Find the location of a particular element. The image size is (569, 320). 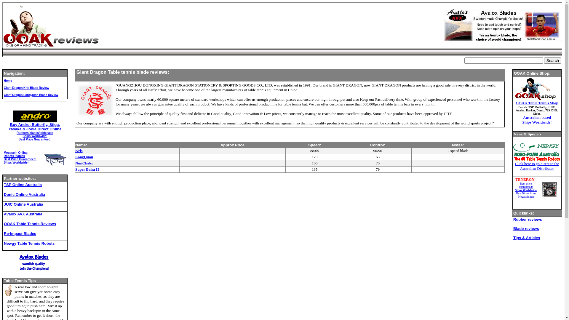

LongQuan is located at coordinates (84, 157).